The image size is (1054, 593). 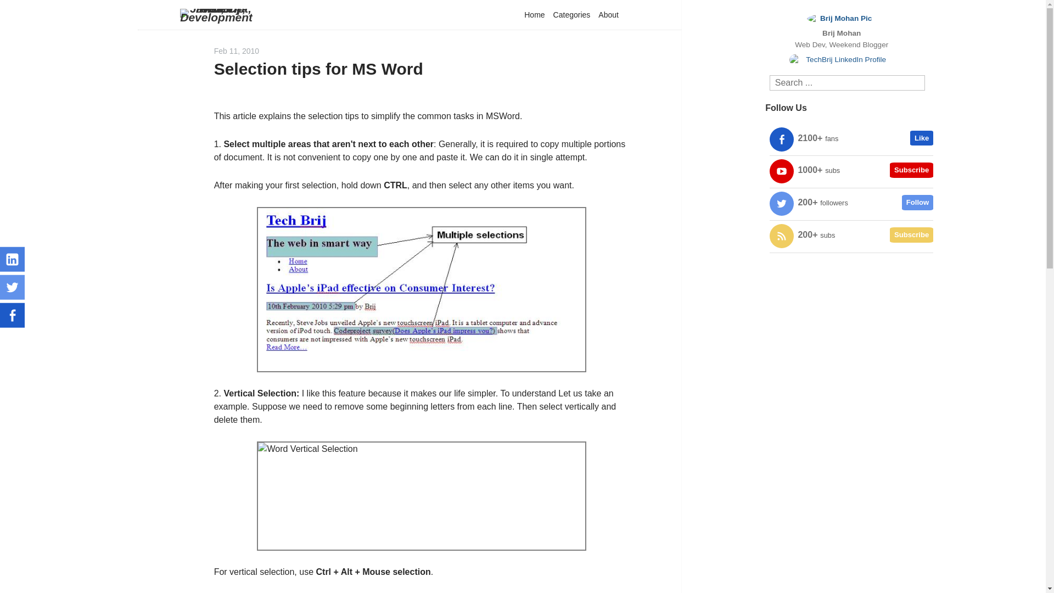 What do you see at coordinates (422, 290) in the screenshot?
I see `word-multiple-selection` at bounding box center [422, 290].